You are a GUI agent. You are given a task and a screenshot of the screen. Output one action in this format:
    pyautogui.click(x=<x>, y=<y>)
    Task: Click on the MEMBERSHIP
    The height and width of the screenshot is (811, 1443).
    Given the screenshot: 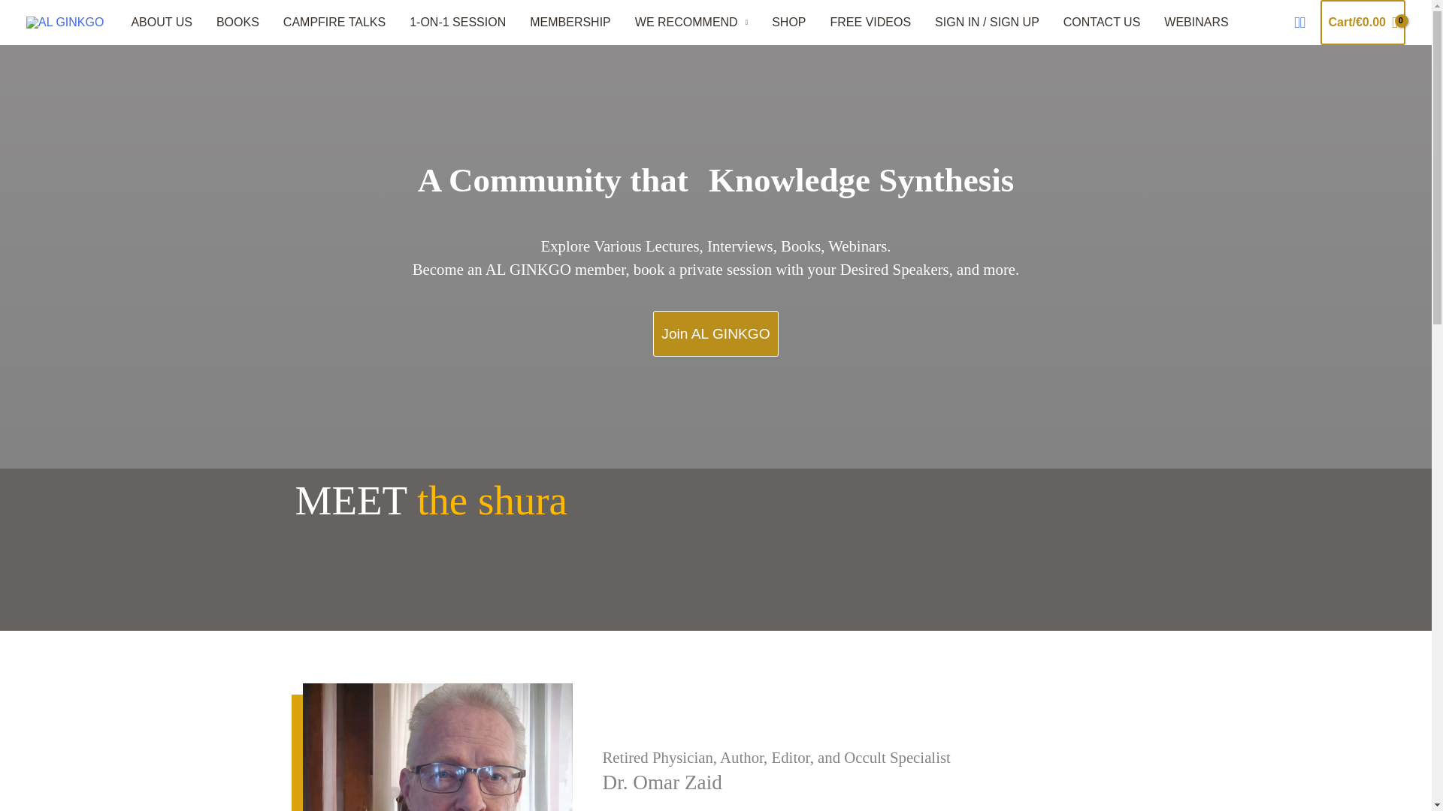 What is the action you would take?
    pyautogui.click(x=570, y=23)
    